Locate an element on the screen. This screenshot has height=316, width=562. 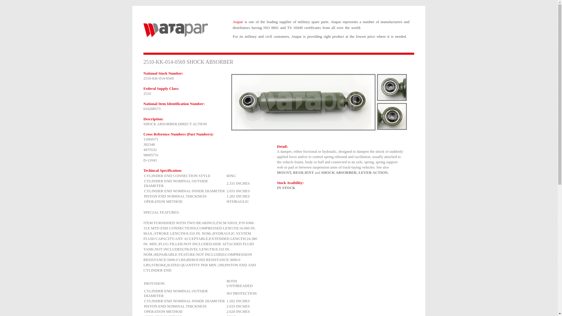
2510-KK-014-0569 is located at coordinates (303, 102).